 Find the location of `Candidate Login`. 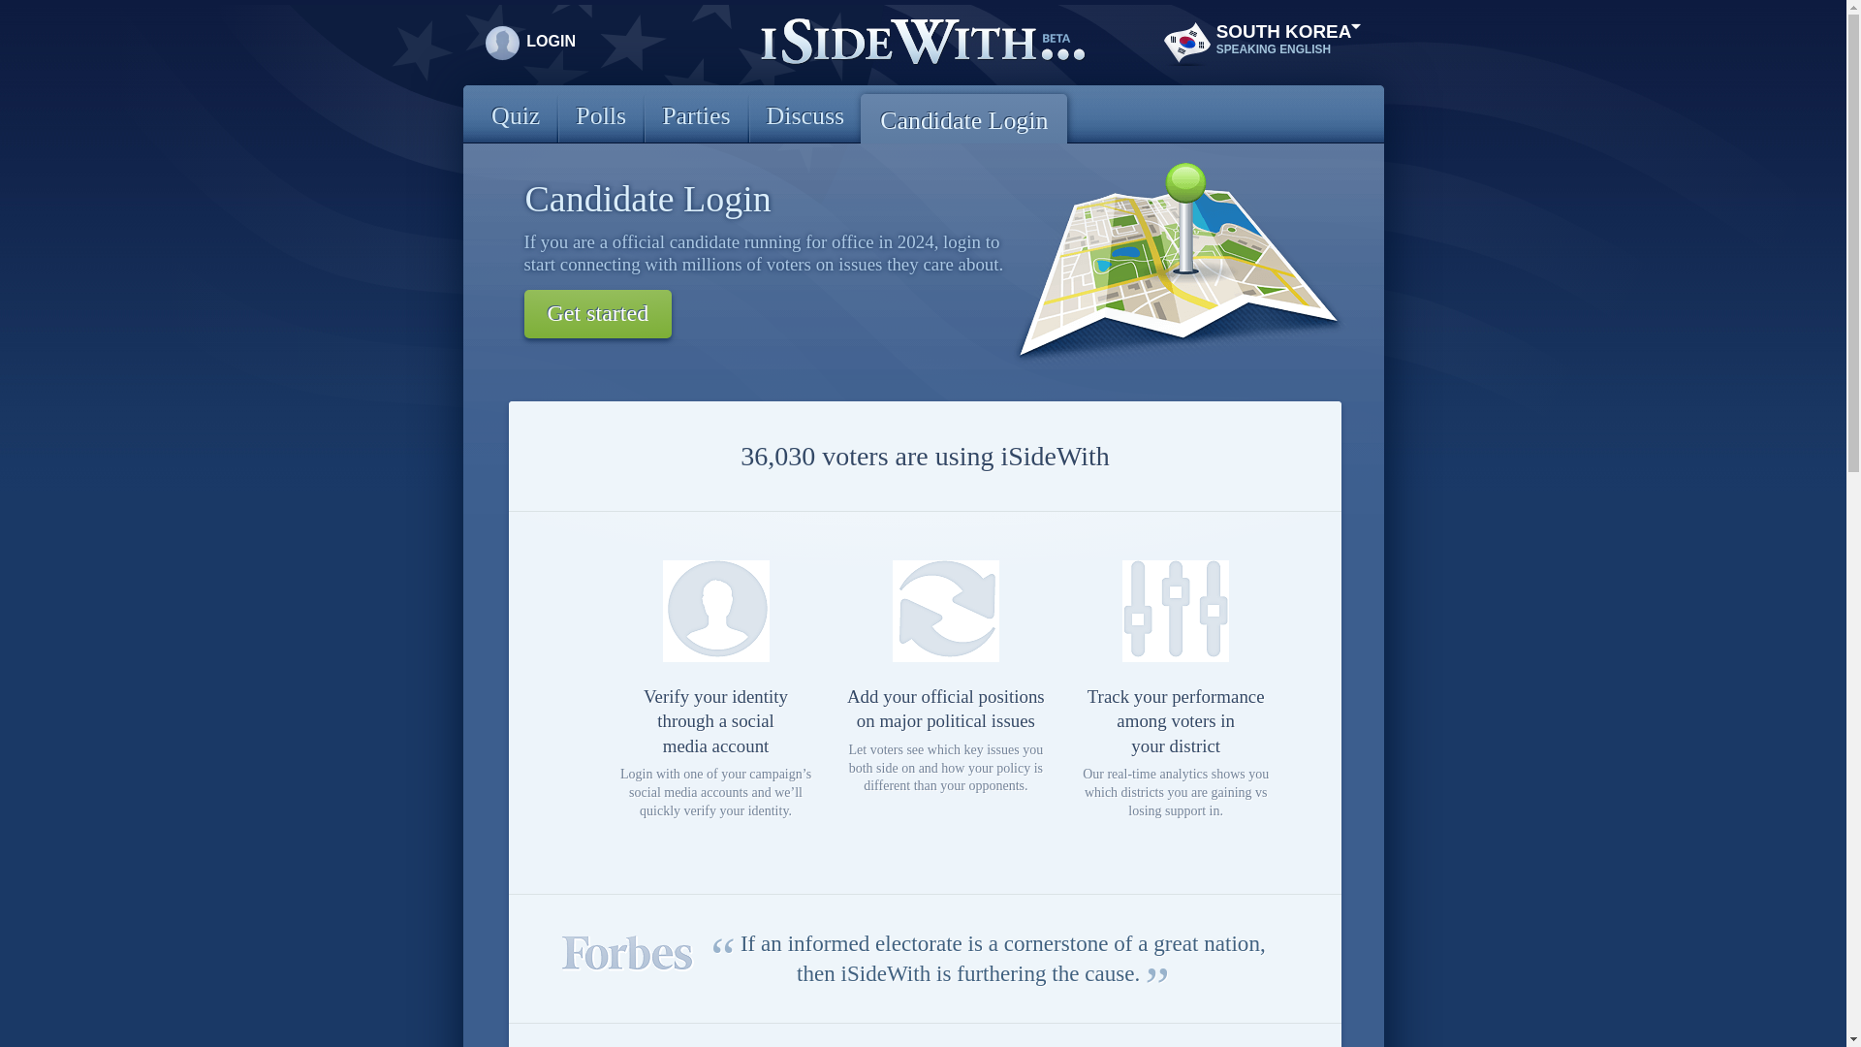

Candidate Login is located at coordinates (963, 118).